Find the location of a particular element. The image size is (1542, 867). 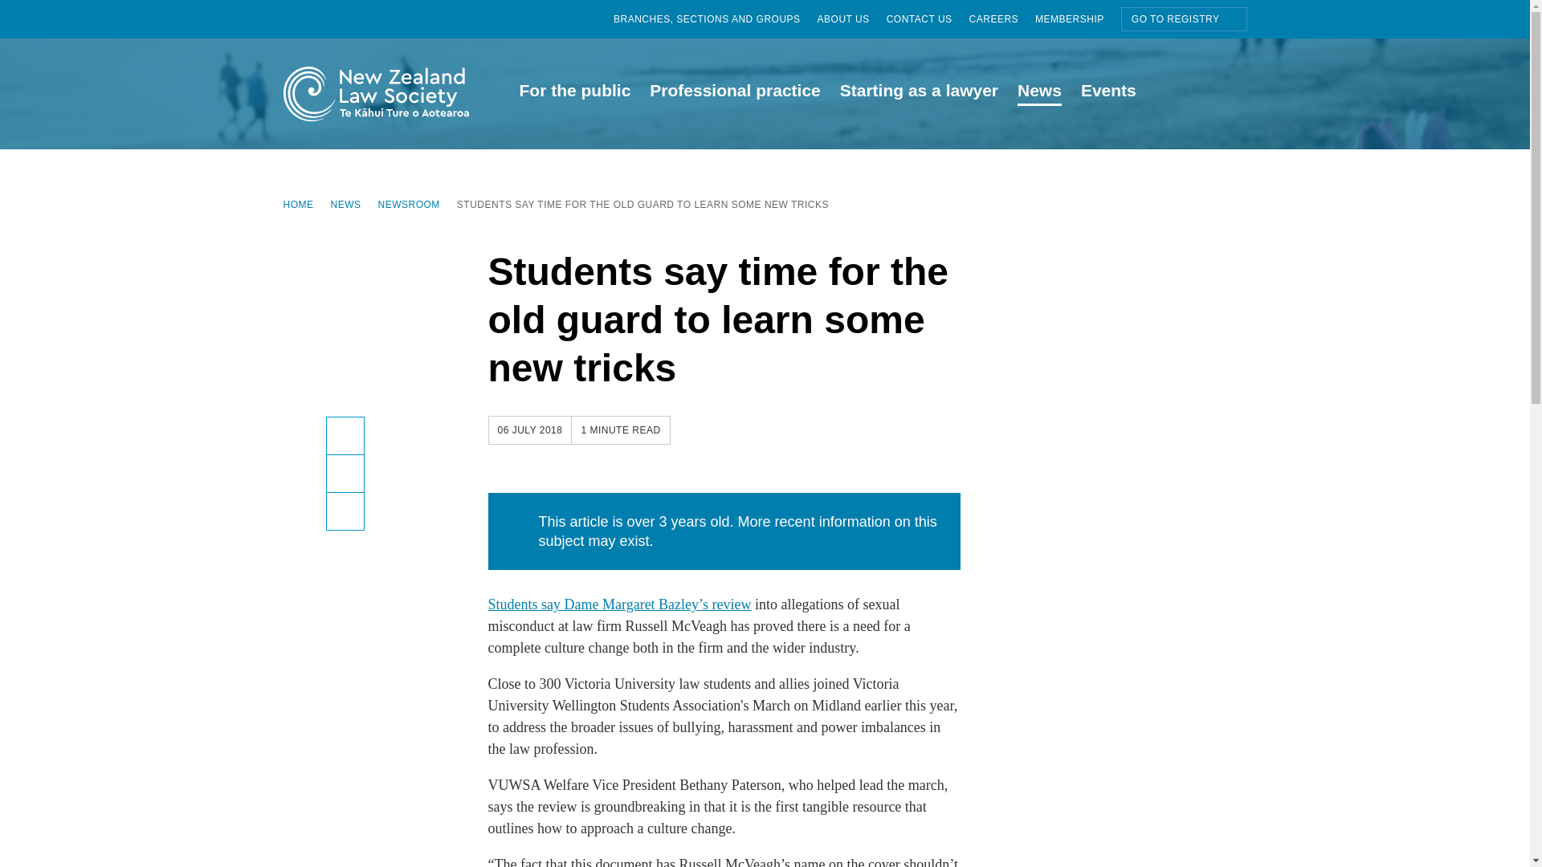

Professional practice is located at coordinates (734, 93).